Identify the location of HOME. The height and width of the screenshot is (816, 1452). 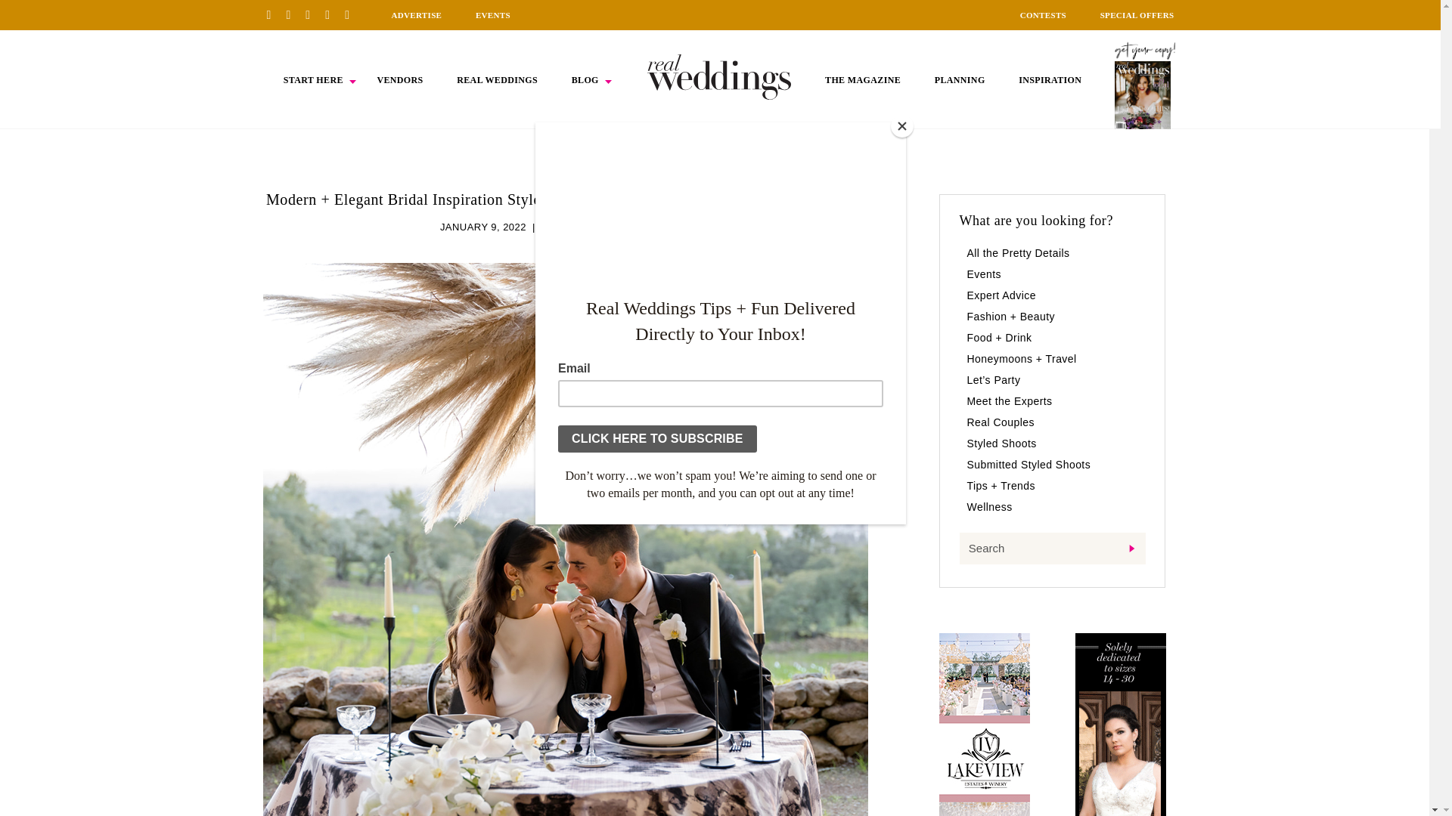
(719, 76).